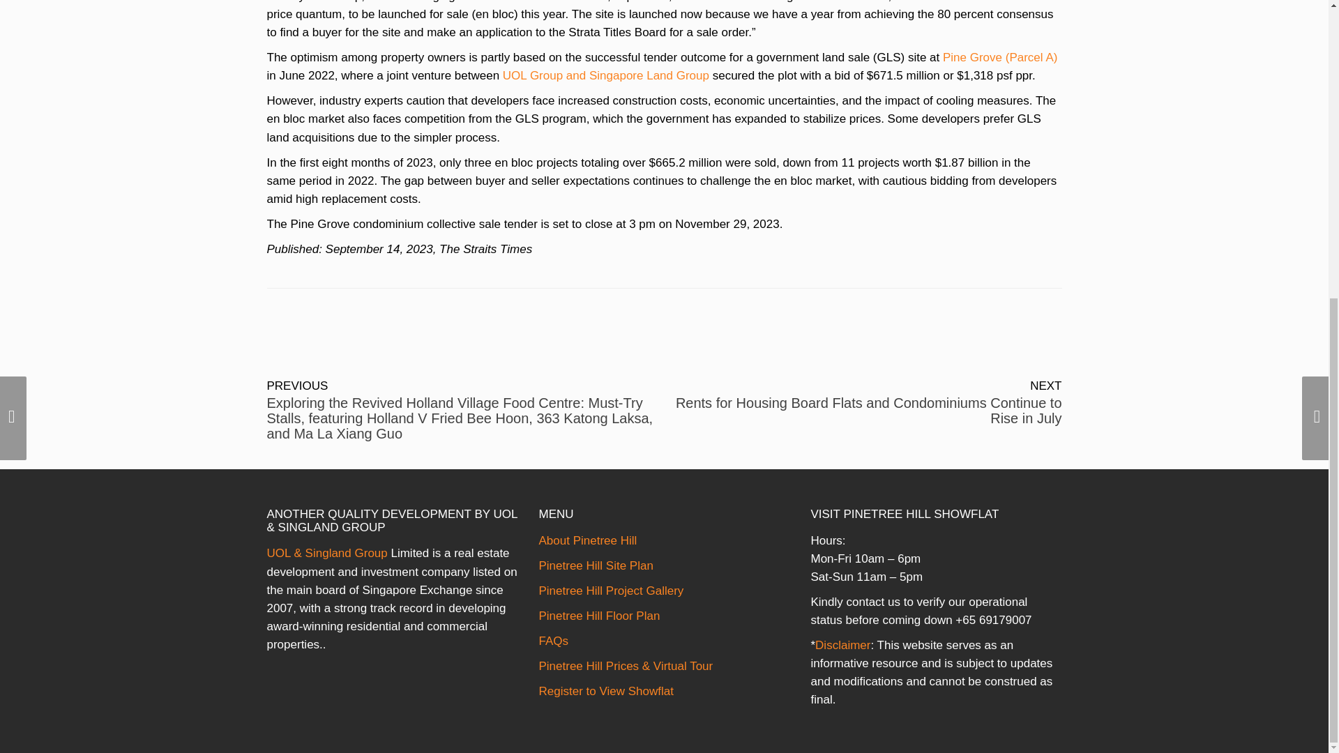 The height and width of the screenshot is (753, 1339). I want to click on Pinetree Hill Site Plan, so click(596, 565).